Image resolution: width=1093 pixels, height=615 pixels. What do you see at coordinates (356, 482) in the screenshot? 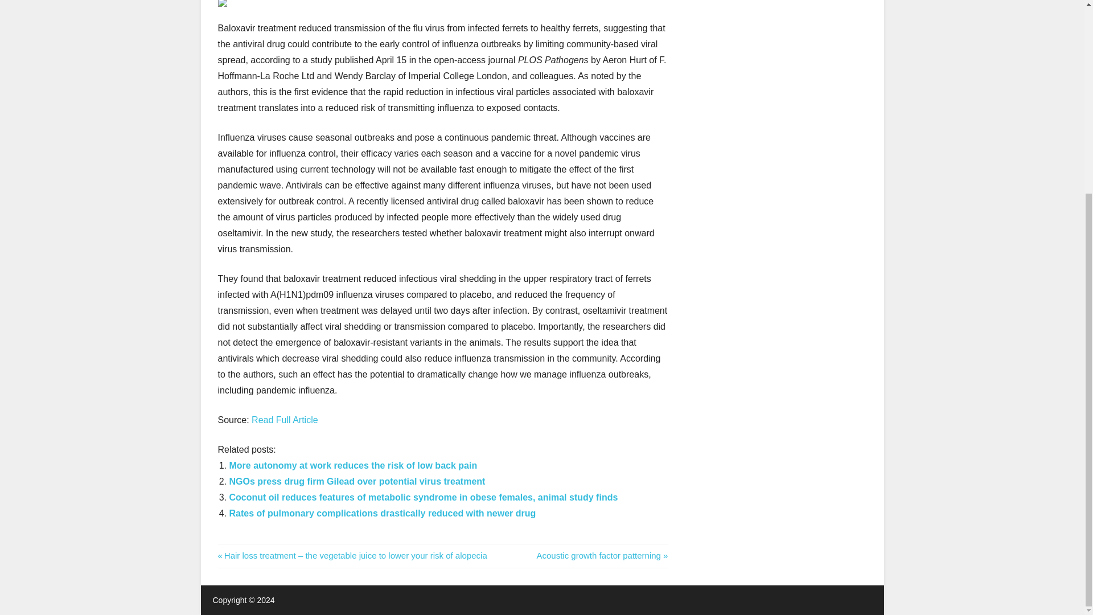
I see `NGOs press drug firm Gilead over potential virus treatment` at bounding box center [356, 482].